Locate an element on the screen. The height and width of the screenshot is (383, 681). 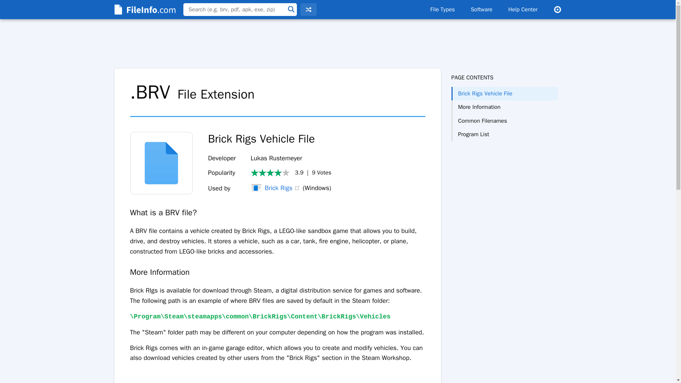
Common Filenames is located at coordinates (504, 121).